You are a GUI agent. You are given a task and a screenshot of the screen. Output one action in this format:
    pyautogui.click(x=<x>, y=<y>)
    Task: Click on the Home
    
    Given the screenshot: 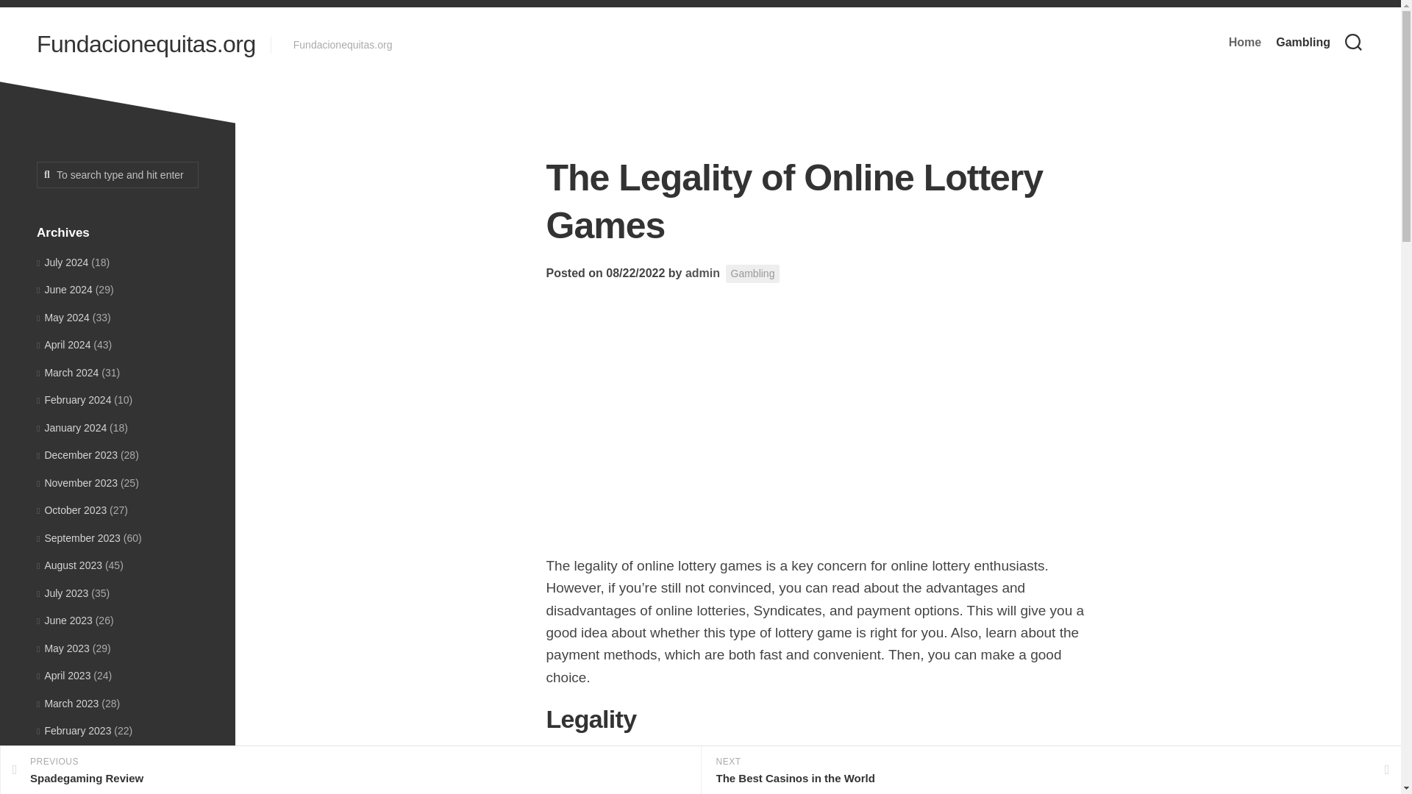 What is the action you would take?
    pyautogui.click(x=1244, y=43)
    